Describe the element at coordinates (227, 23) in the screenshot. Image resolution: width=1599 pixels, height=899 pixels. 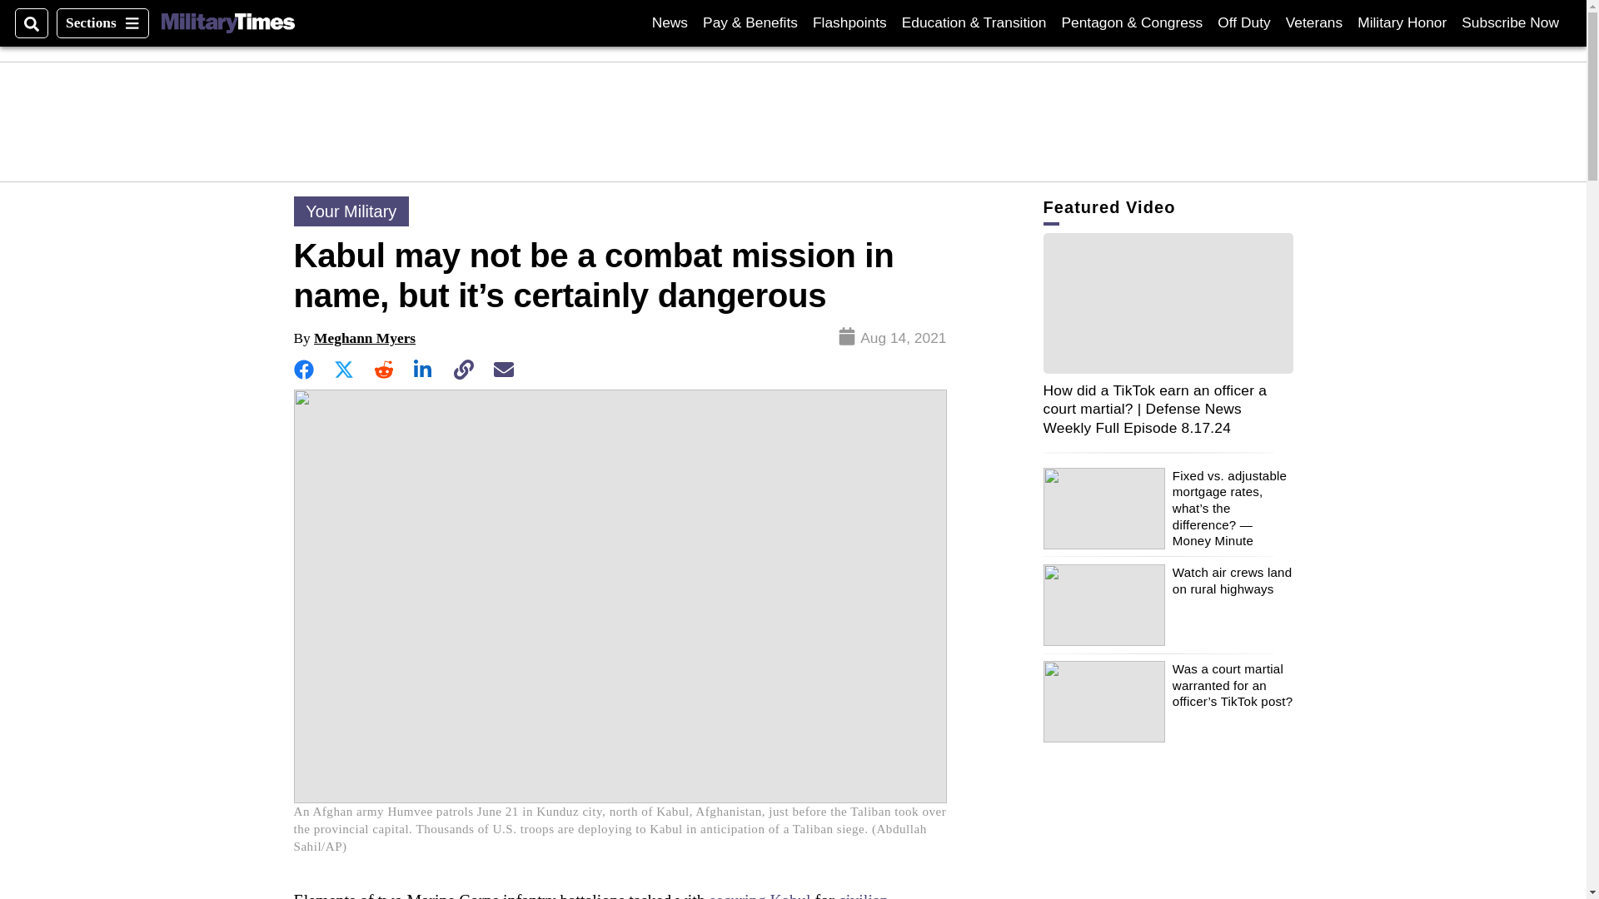
I see `Military Times Logo` at that location.